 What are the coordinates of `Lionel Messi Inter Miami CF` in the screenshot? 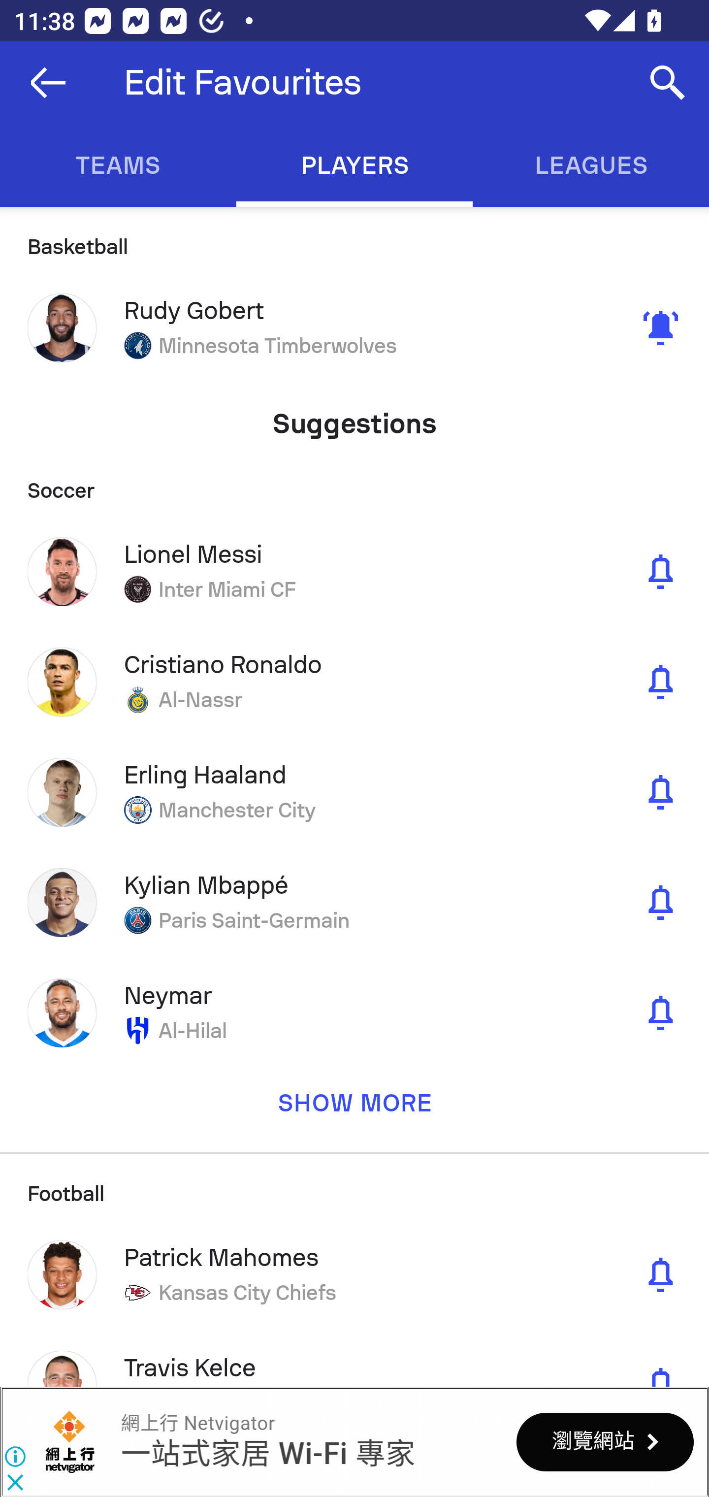 It's located at (354, 571).